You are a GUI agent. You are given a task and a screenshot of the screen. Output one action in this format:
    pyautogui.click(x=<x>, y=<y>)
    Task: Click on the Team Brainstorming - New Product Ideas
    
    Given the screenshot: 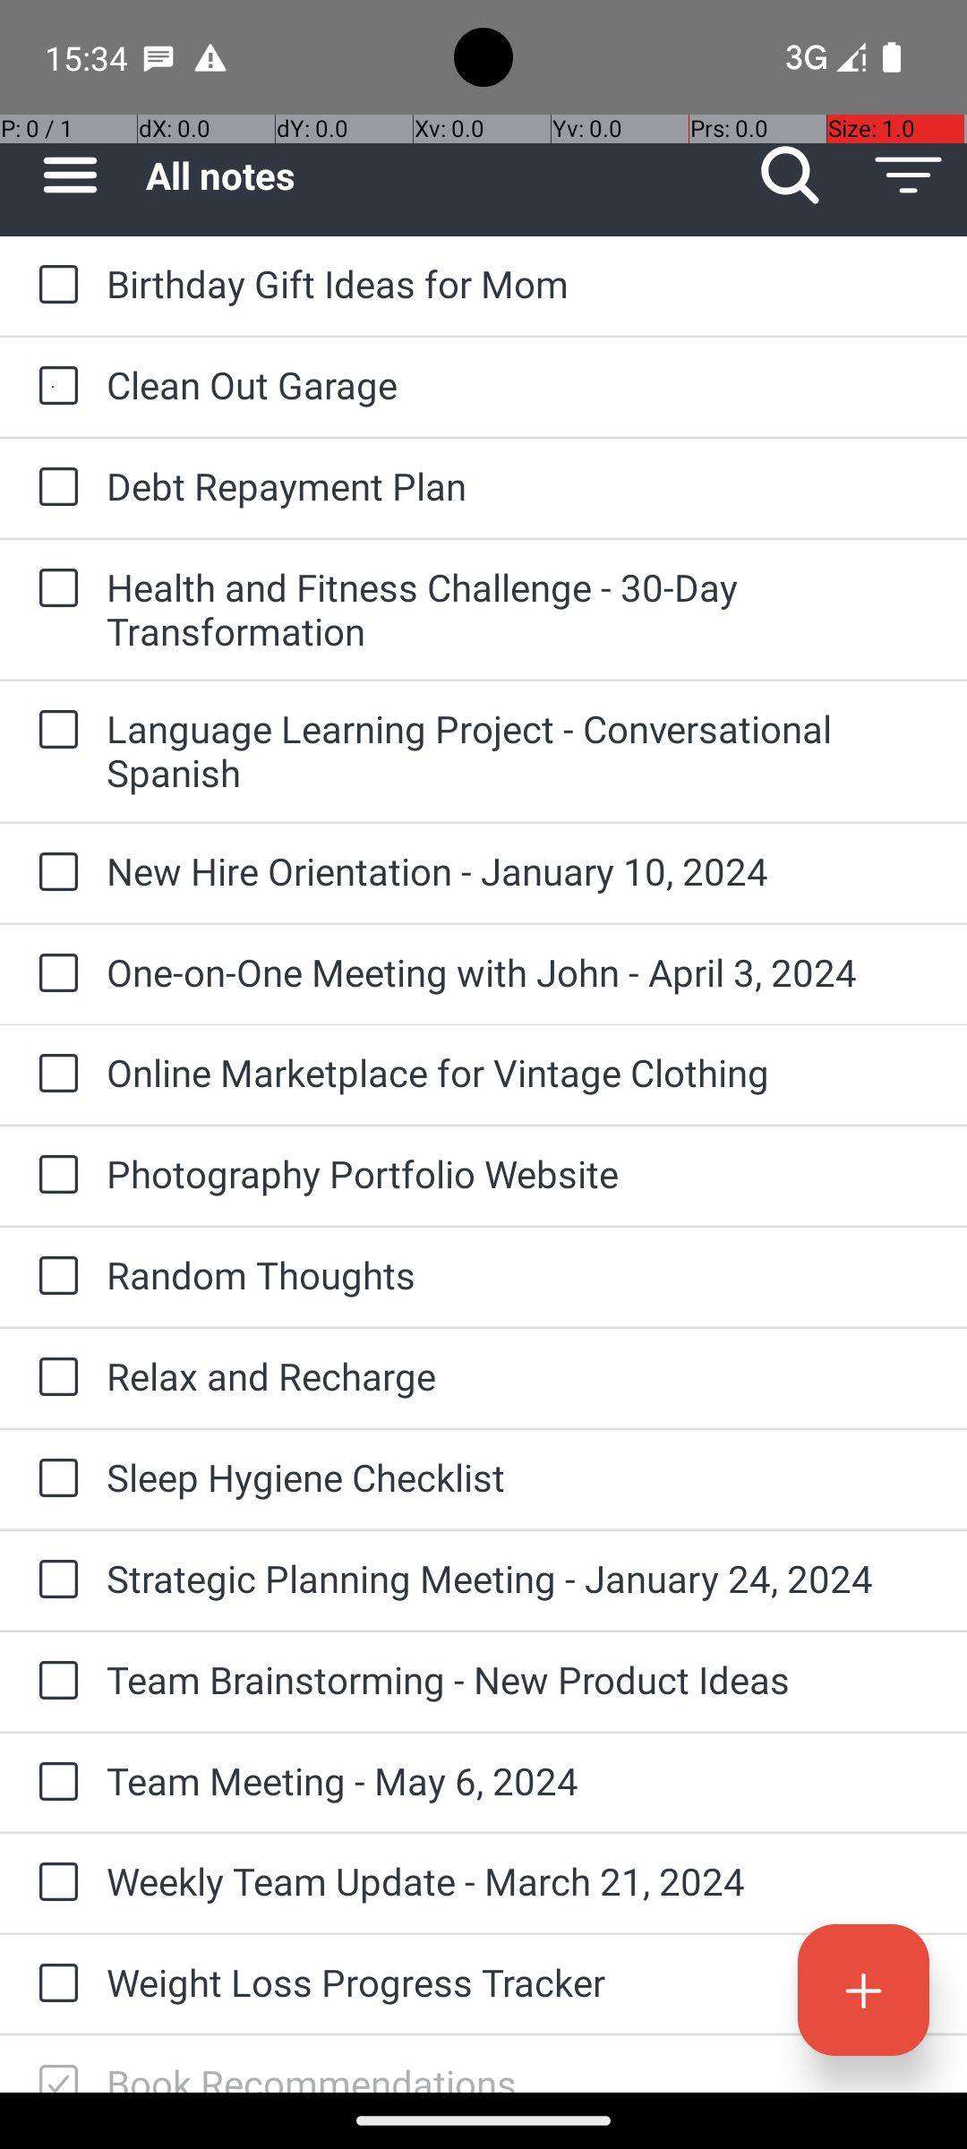 What is the action you would take?
    pyautogui.click(x=519, y=1680)
    